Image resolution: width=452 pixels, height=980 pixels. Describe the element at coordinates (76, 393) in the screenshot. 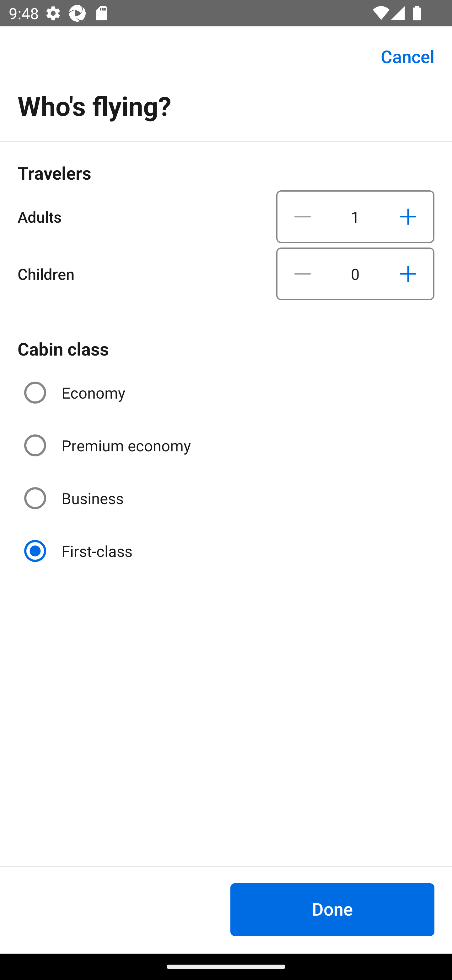

I see `Economy` at that location.